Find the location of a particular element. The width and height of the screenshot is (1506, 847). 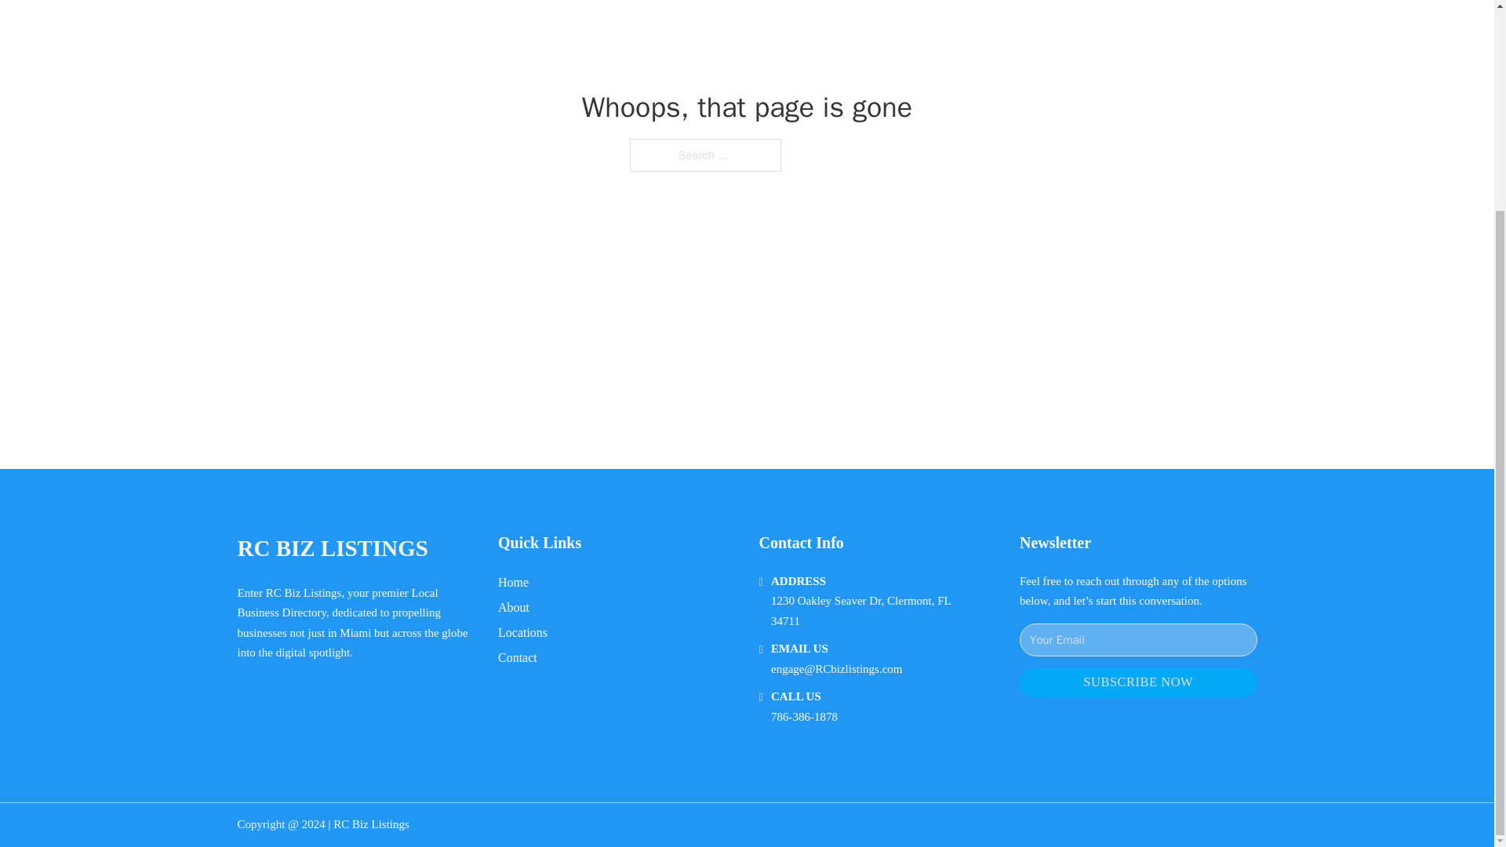

SUBSCRIBE NOW is located at coordinates (1138, 684).